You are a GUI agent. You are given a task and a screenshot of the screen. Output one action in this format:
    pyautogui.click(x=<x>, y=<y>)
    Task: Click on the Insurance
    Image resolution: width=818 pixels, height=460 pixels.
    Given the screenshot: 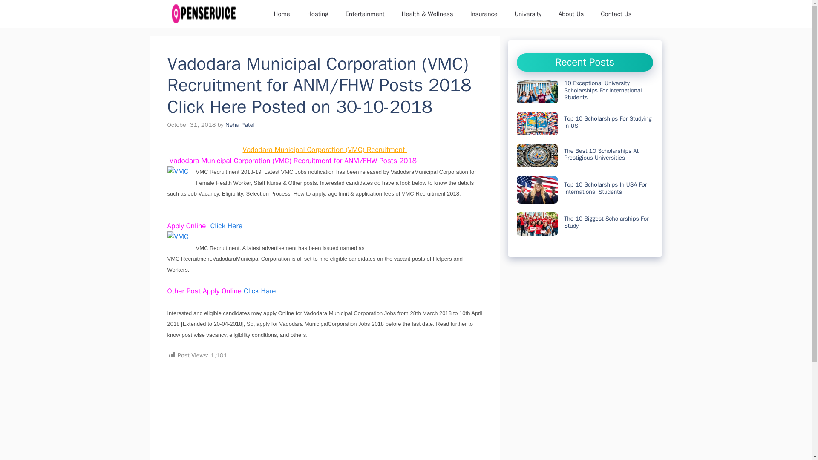 What is the action you would take?
    pyautogui.click(x=484, y=14)
    